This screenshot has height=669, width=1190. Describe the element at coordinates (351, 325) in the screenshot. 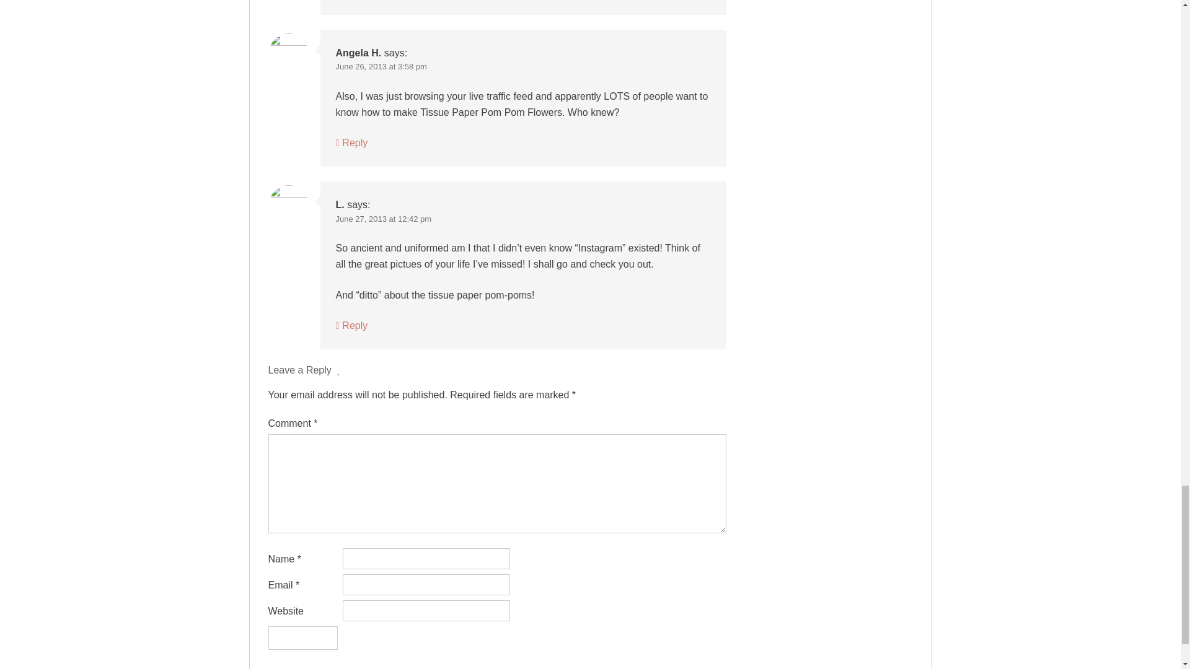

I see `Reply` at that location.